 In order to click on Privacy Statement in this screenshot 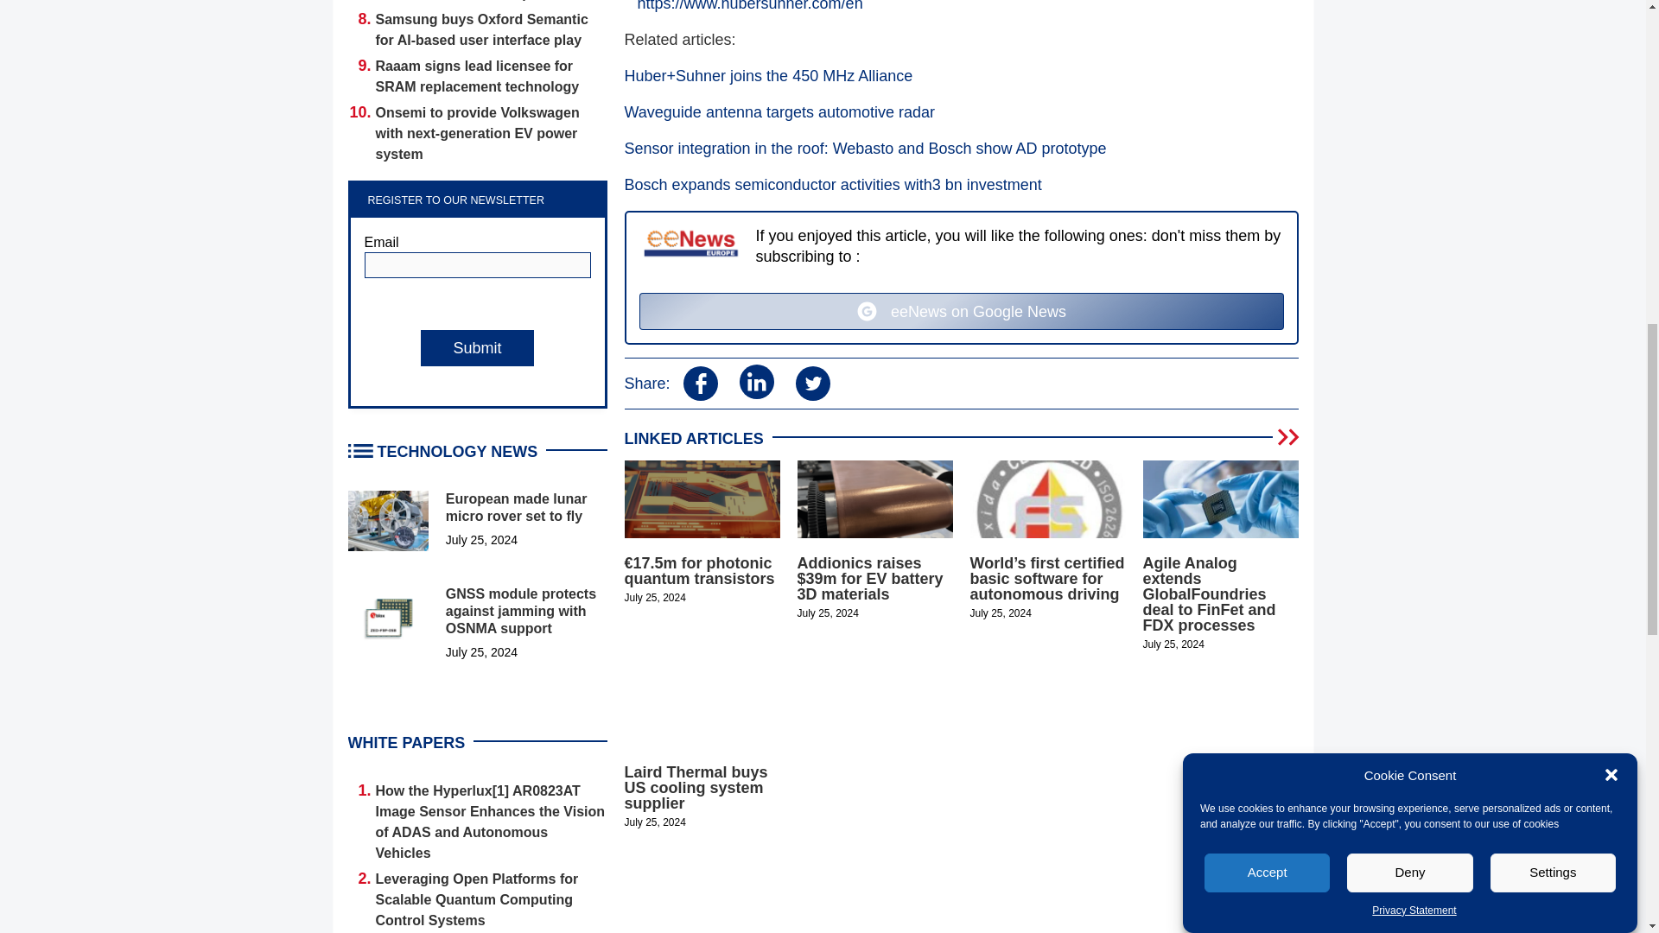, I will do `click(1414, 95)`.